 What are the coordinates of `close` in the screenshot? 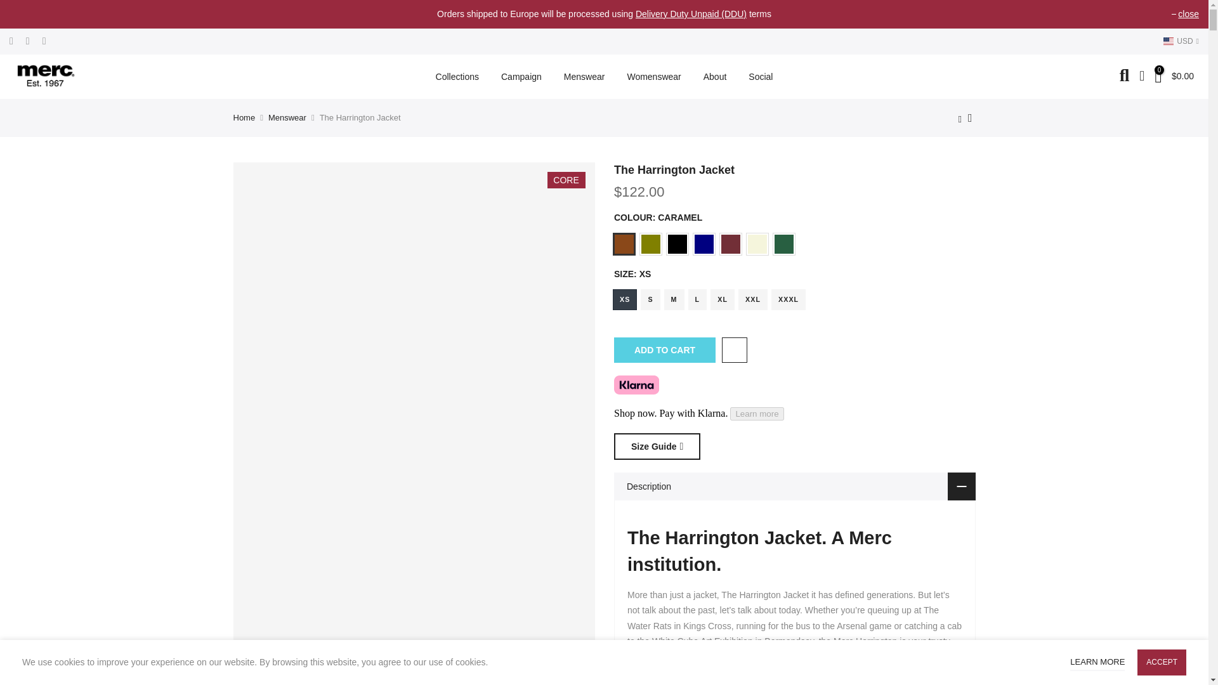 It's located at (1185, 14).